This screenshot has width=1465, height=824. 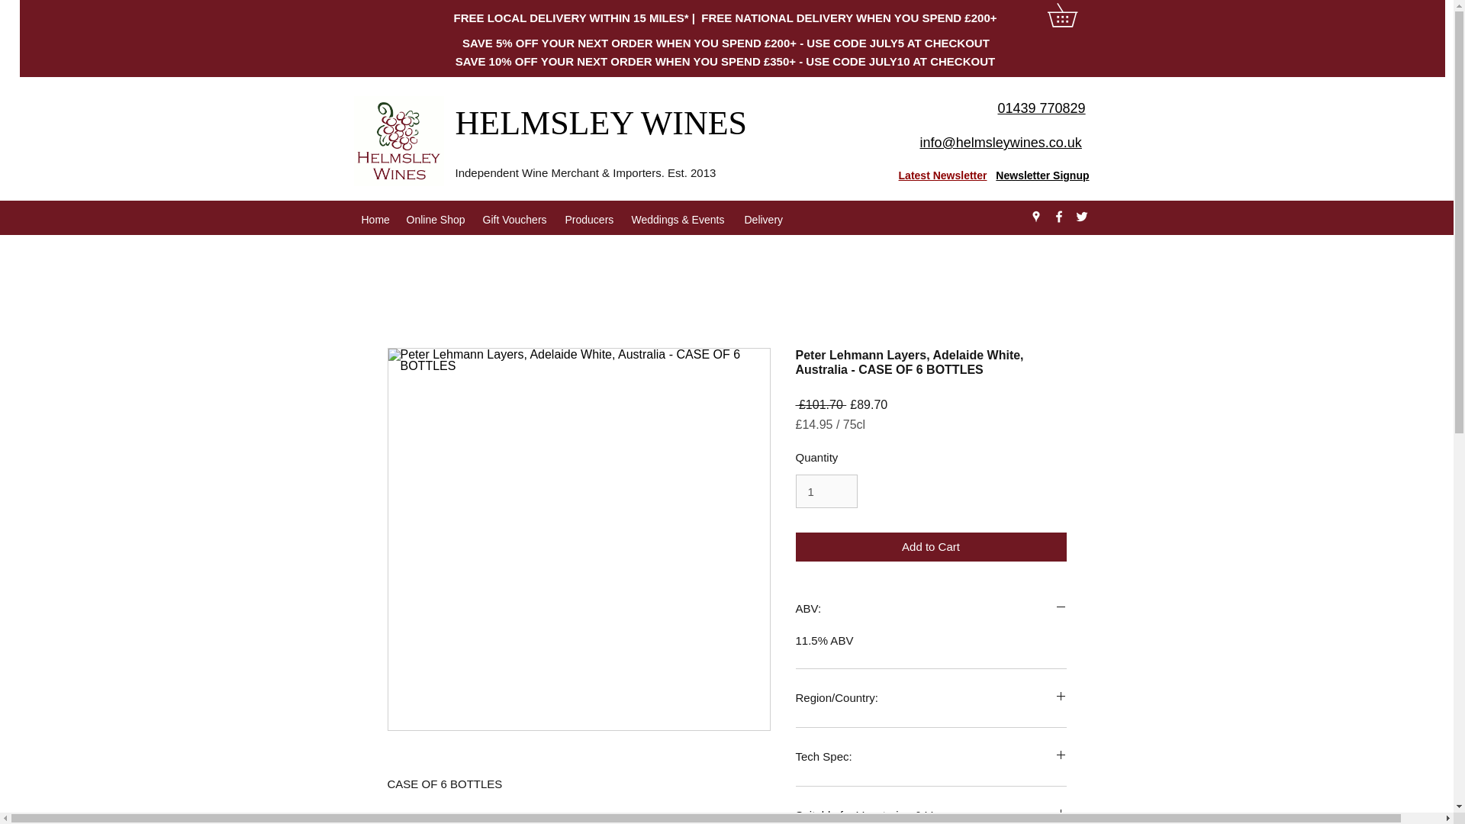 What do you see at coordinates (931, 546) in the screenshot?
I see `Add to Cart` at bounding box center [931, 546].